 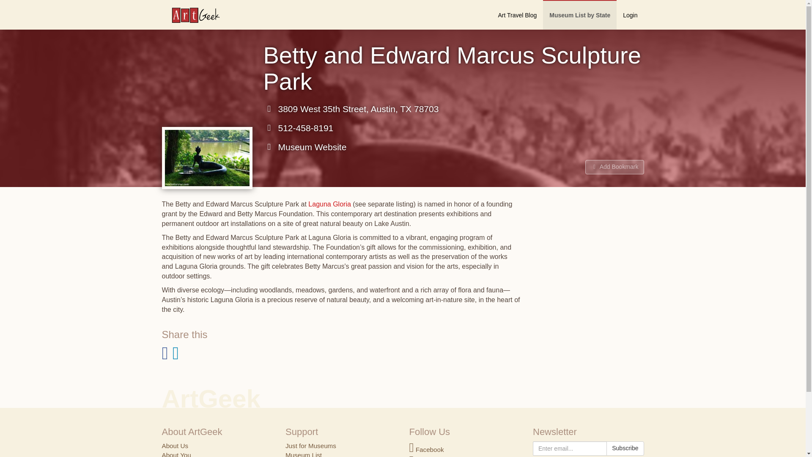 I want to click on 3809 West 35th Street, Austin, TX 78703, so click(x=351, y=109).